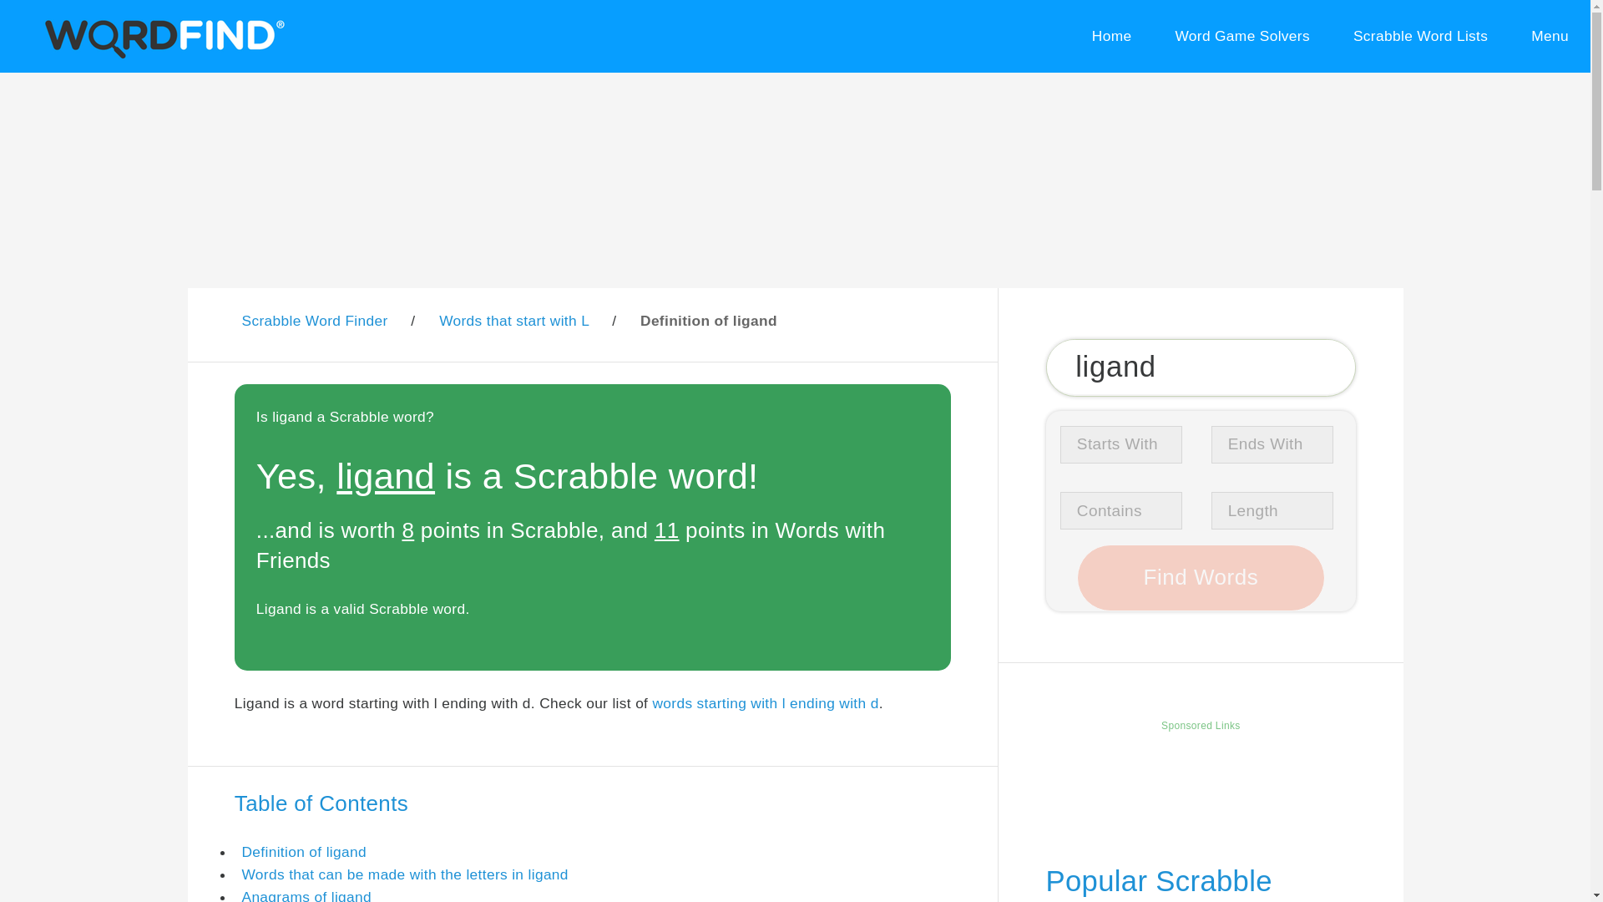 This screenshot has height=902, width=1603. What do you see at coordinates (161, 36) in the screenshot?
I see `wordfind.com logo` at bounding box center [161, 36].